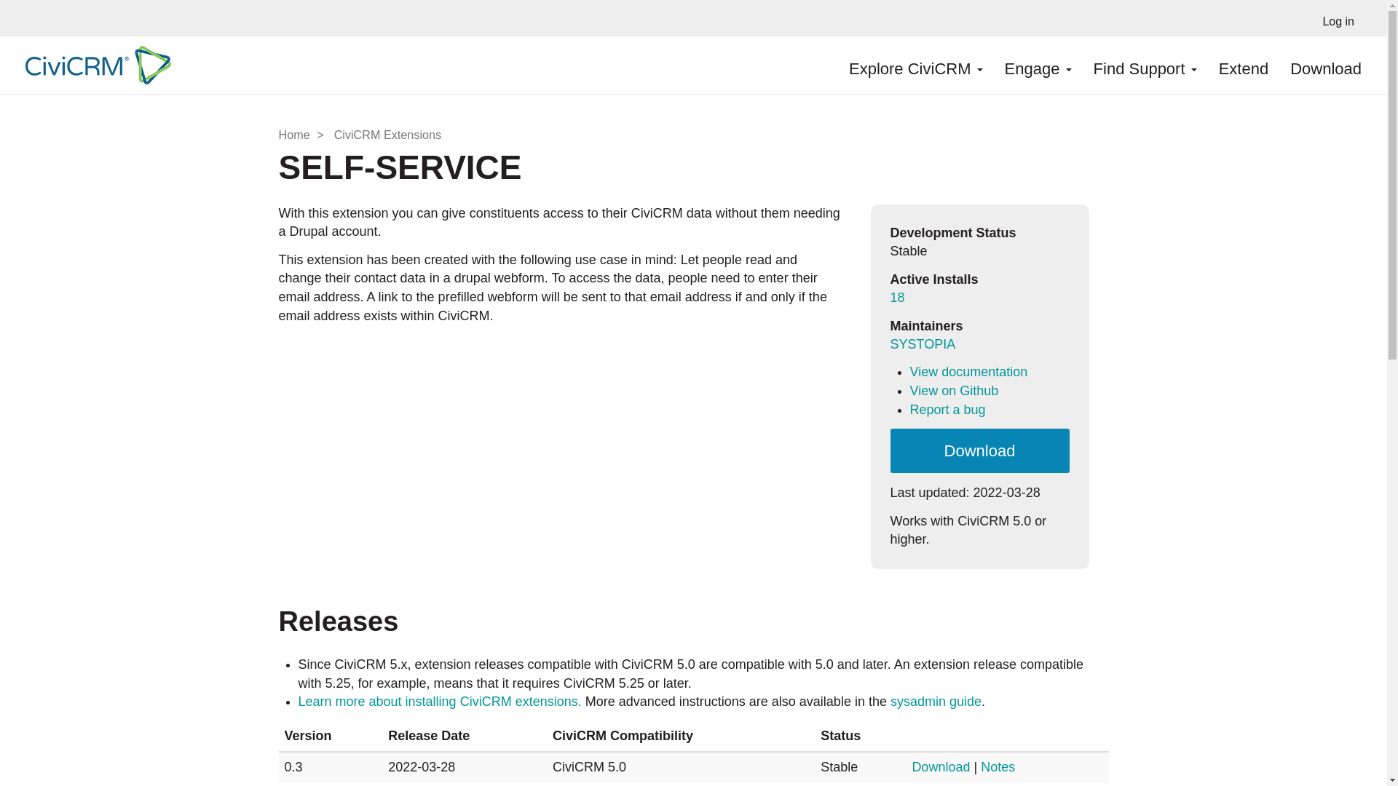 The height and width of the screenshot is (786, 1398). Describe the element at coordinates (94, 64) in the screenshot. I see `Home` at that location.